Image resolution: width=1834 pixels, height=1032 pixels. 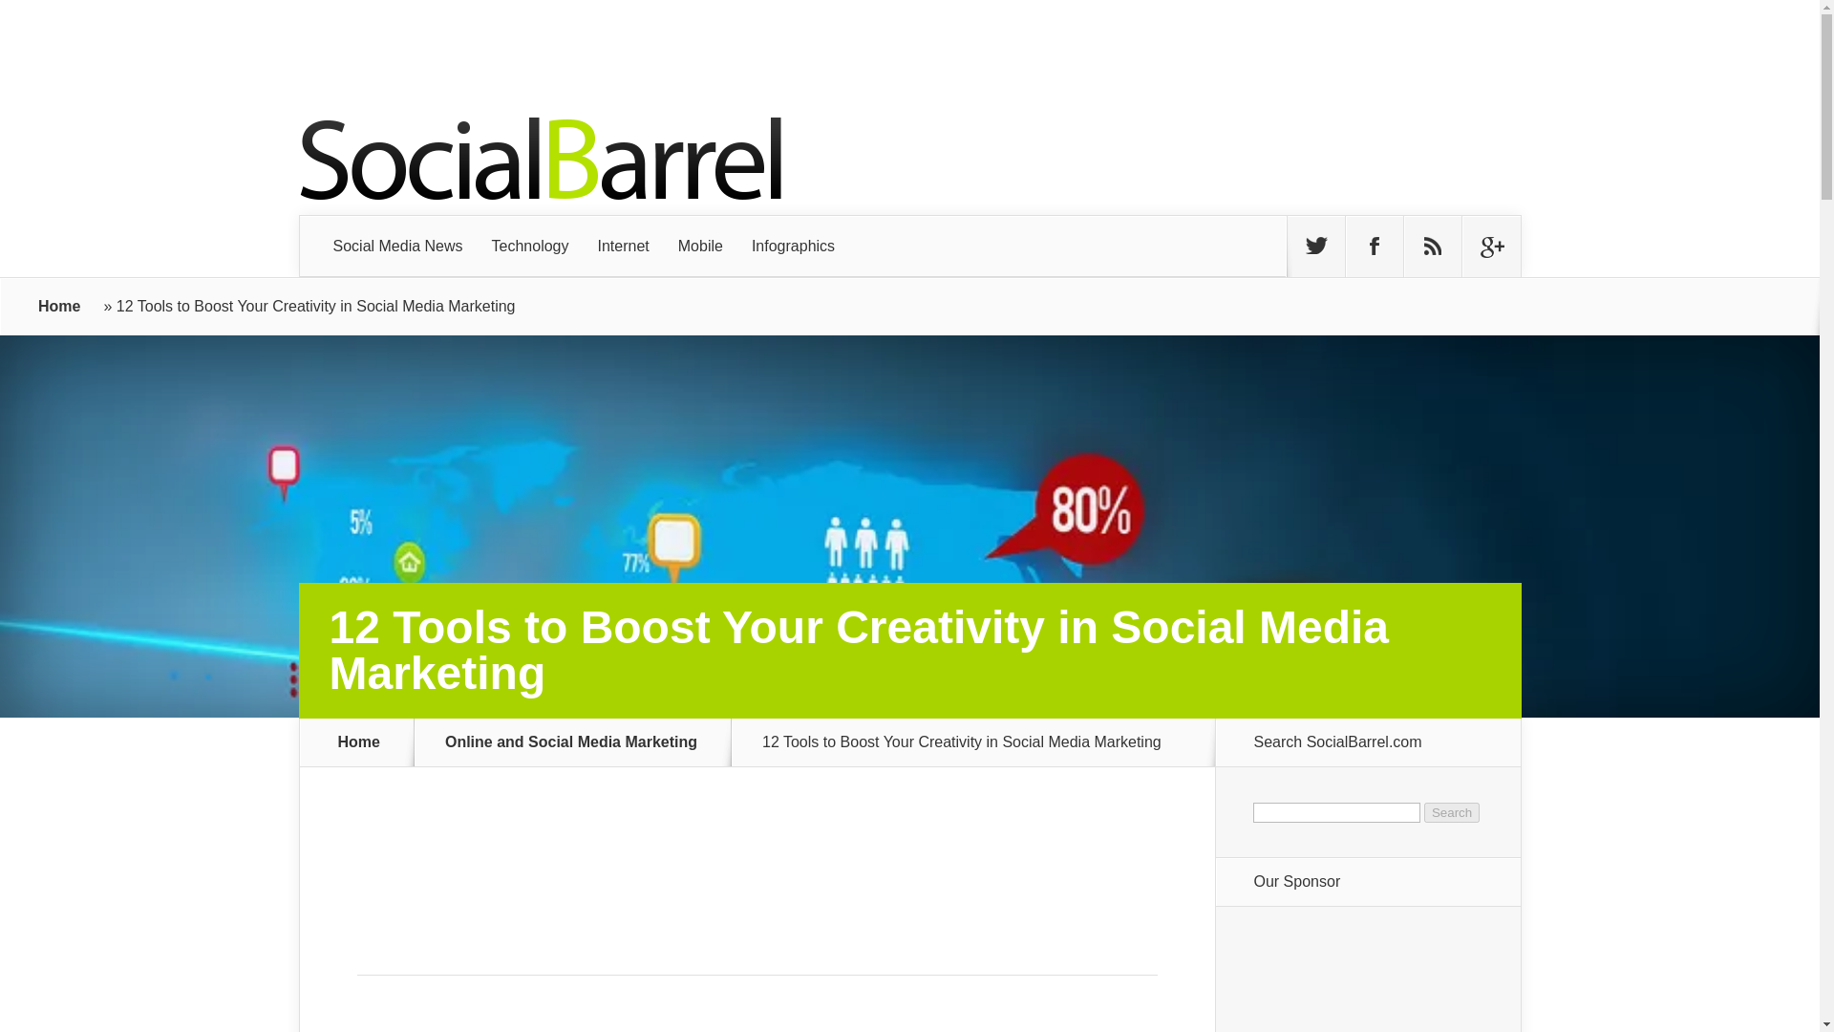 What do you see at coordinates (700, 247) in the screenshot?
I see `Mobile` at bounding box center [700, 247].